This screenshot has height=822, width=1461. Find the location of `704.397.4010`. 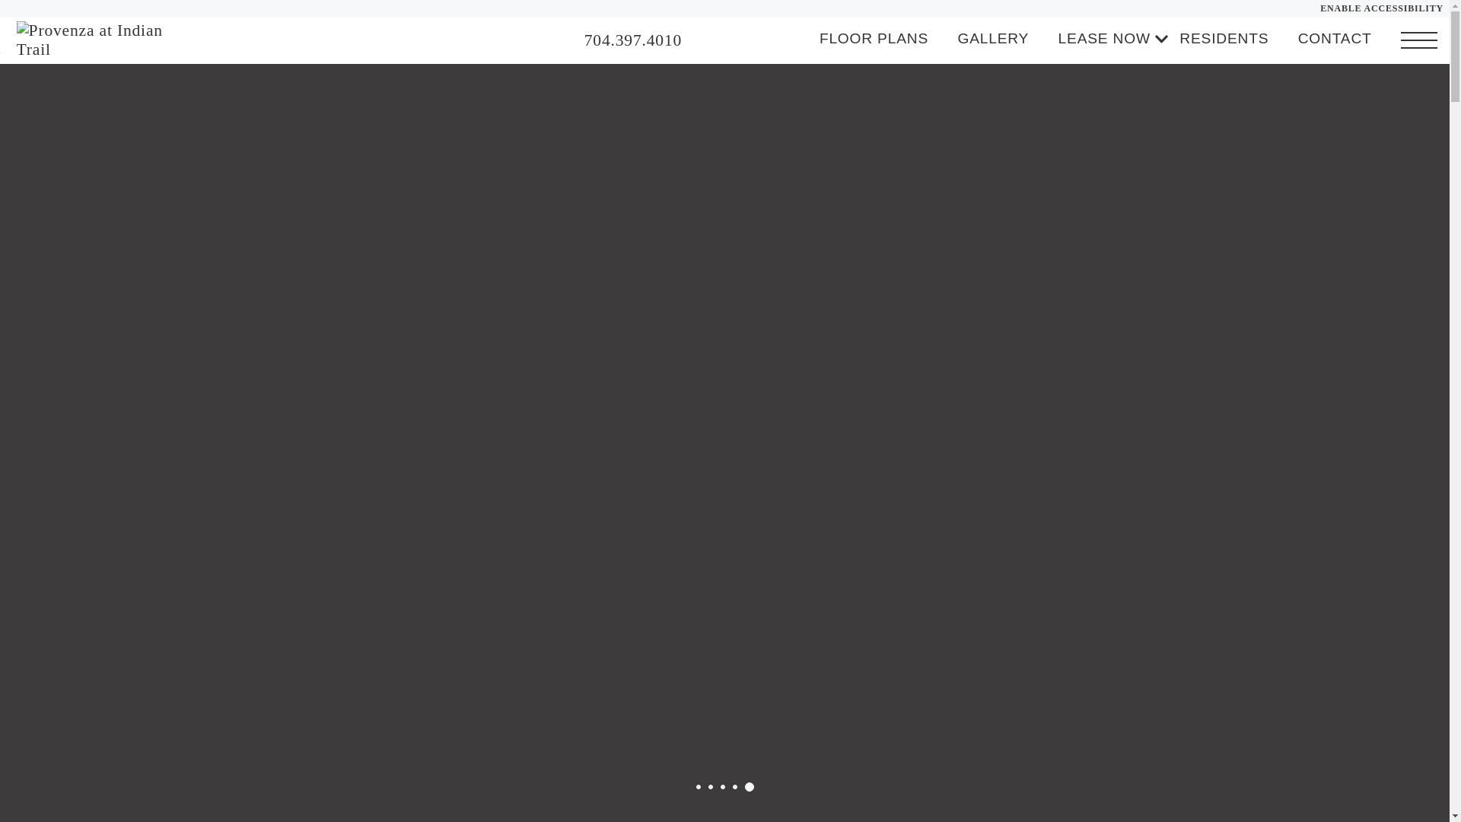

704.397.4010 is located at coordinates (633, 40).